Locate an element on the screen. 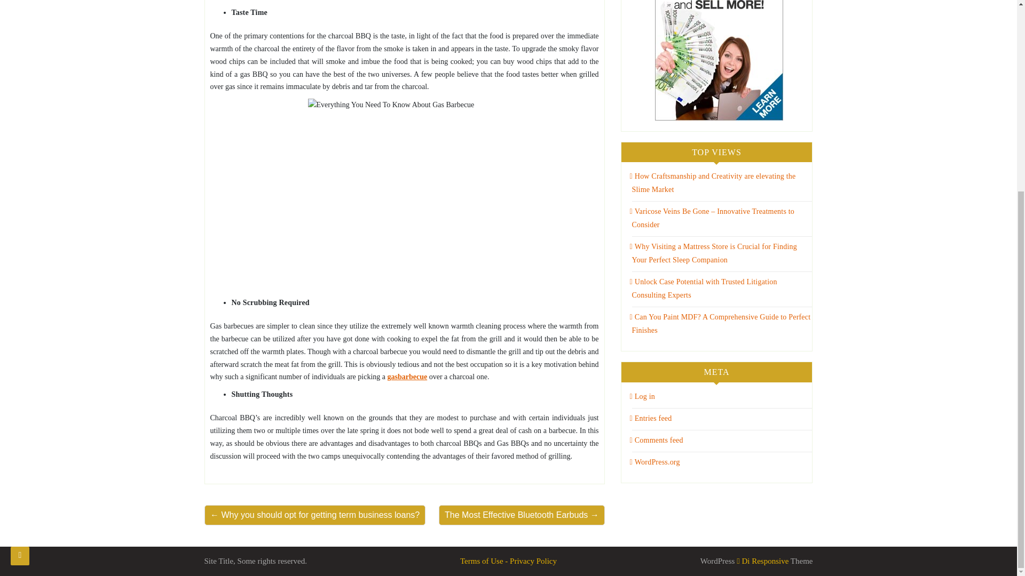 The width and height of the screenshot is (1025, 576). WordPress.org is located at coordinates (655, 462).